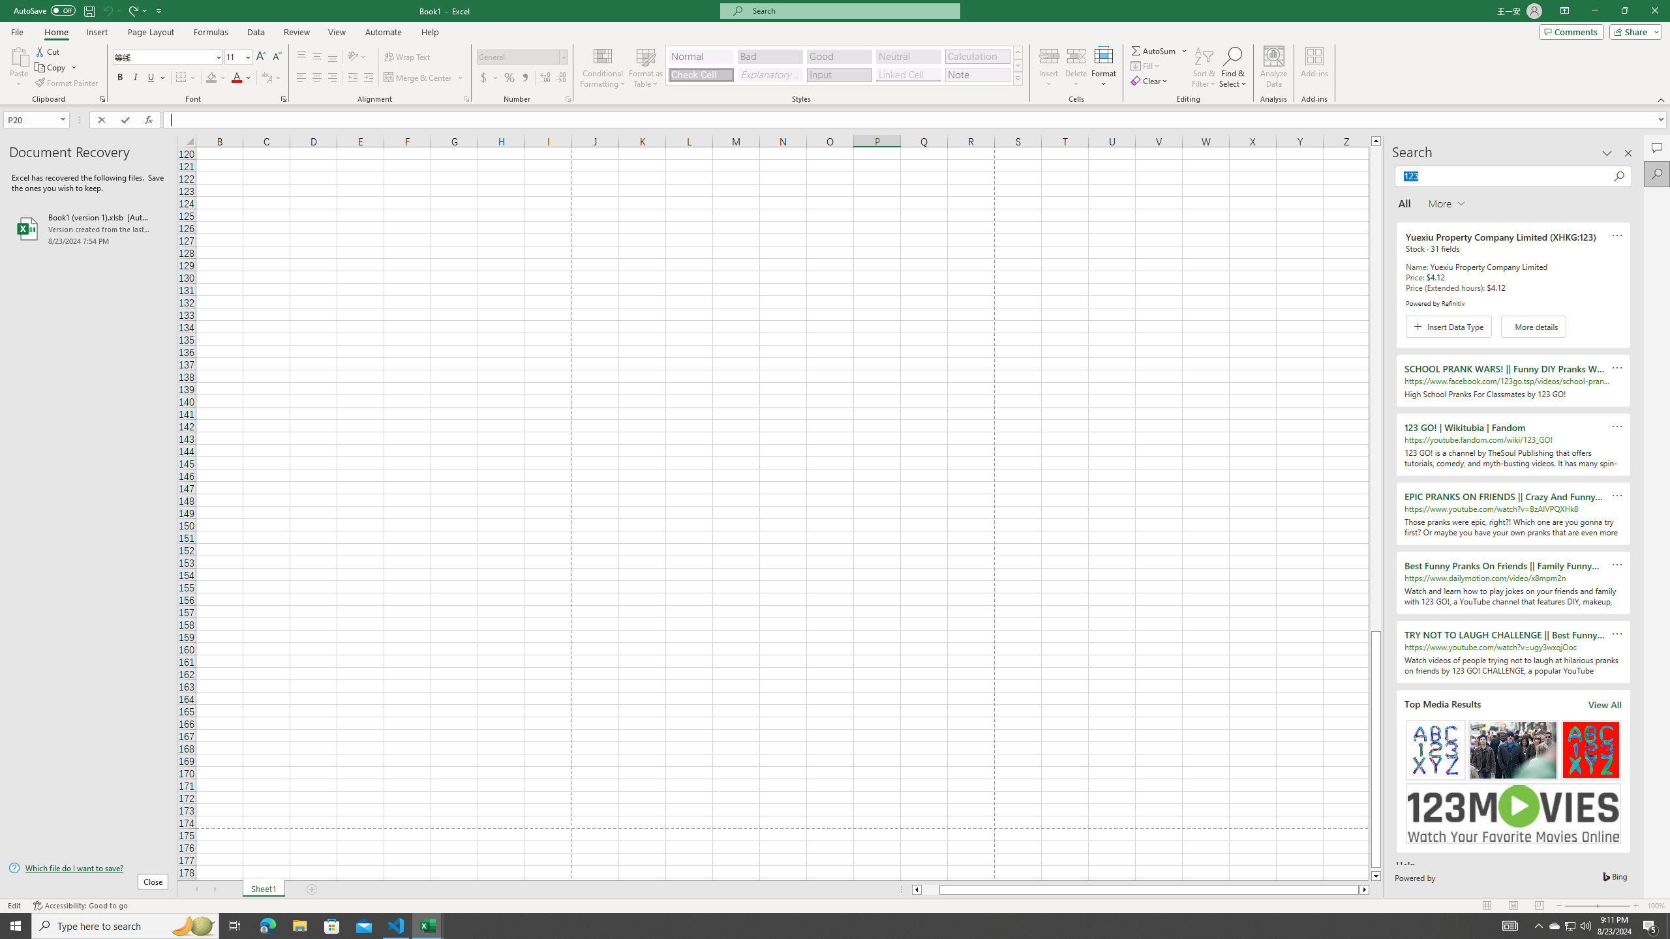 Image resolution: width=1670 pixels, height=939 pixels. Describe the element at coordinates (770, 74) in the screenshot. I see `Explanatory Text` at that location.